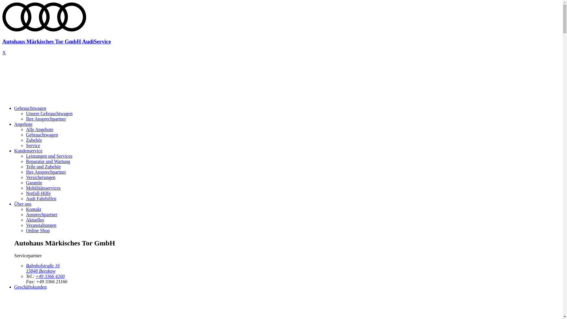 The width and height of the screenshot is (567, 319). Describe the element at coordinates (35, 220) in the screenshot. I see `Aktuelles` at that location.